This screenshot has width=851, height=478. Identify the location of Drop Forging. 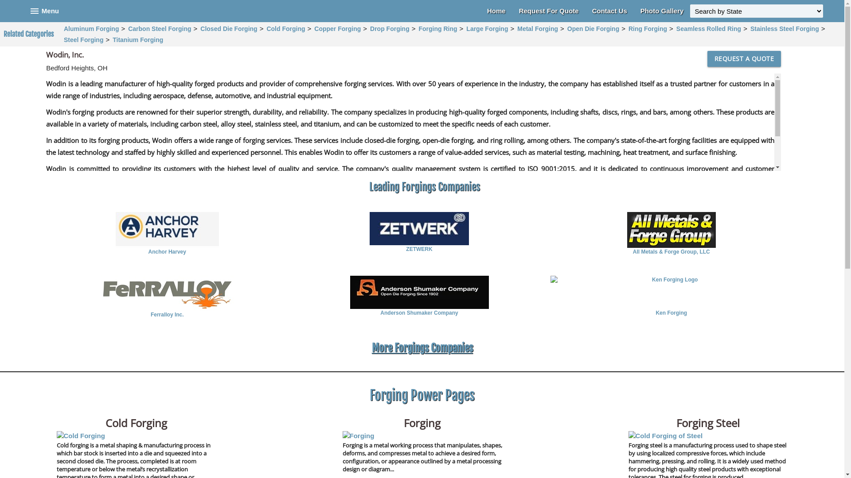
(390, 28).